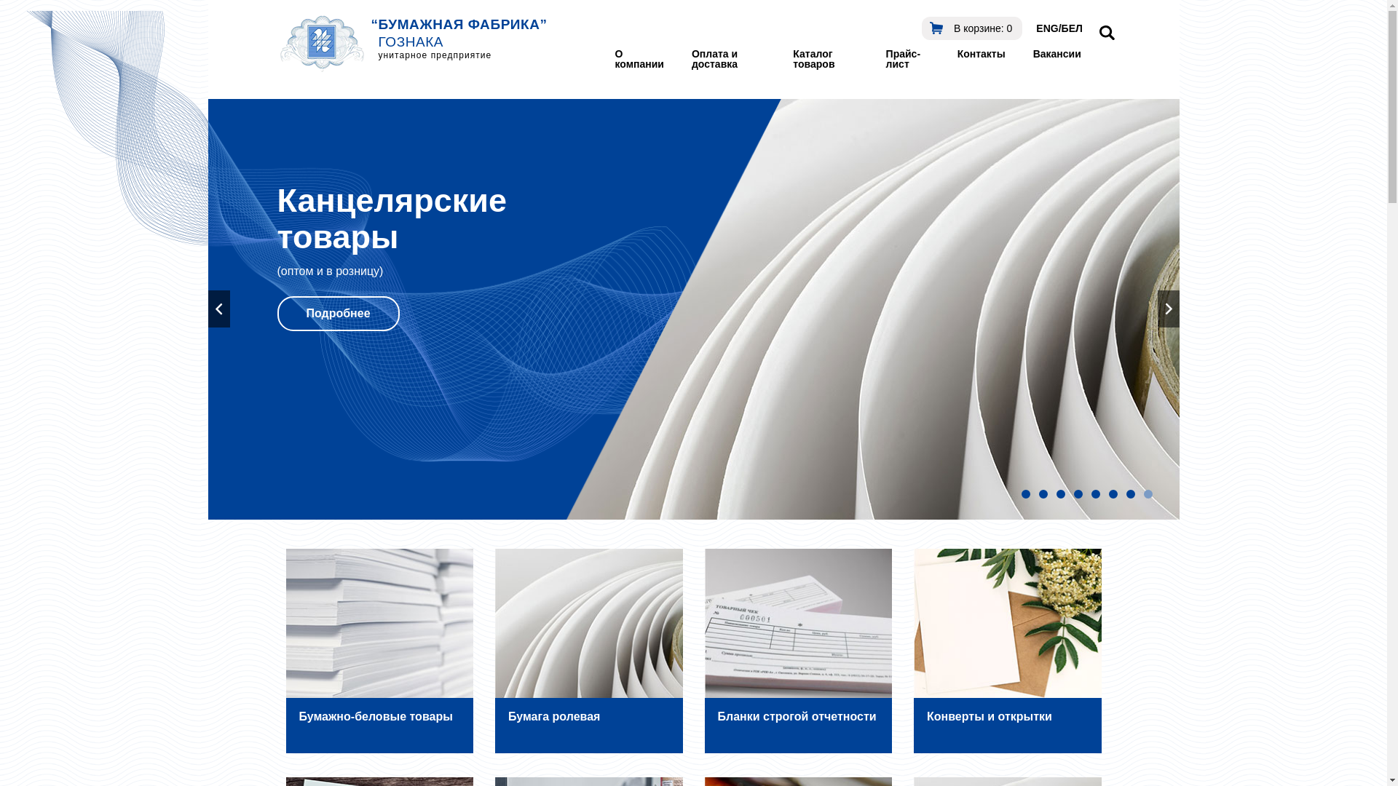  What do you see at coordinates (1078, 494) in the screenshot?
I see `4` at bounding box center [1078, 494].